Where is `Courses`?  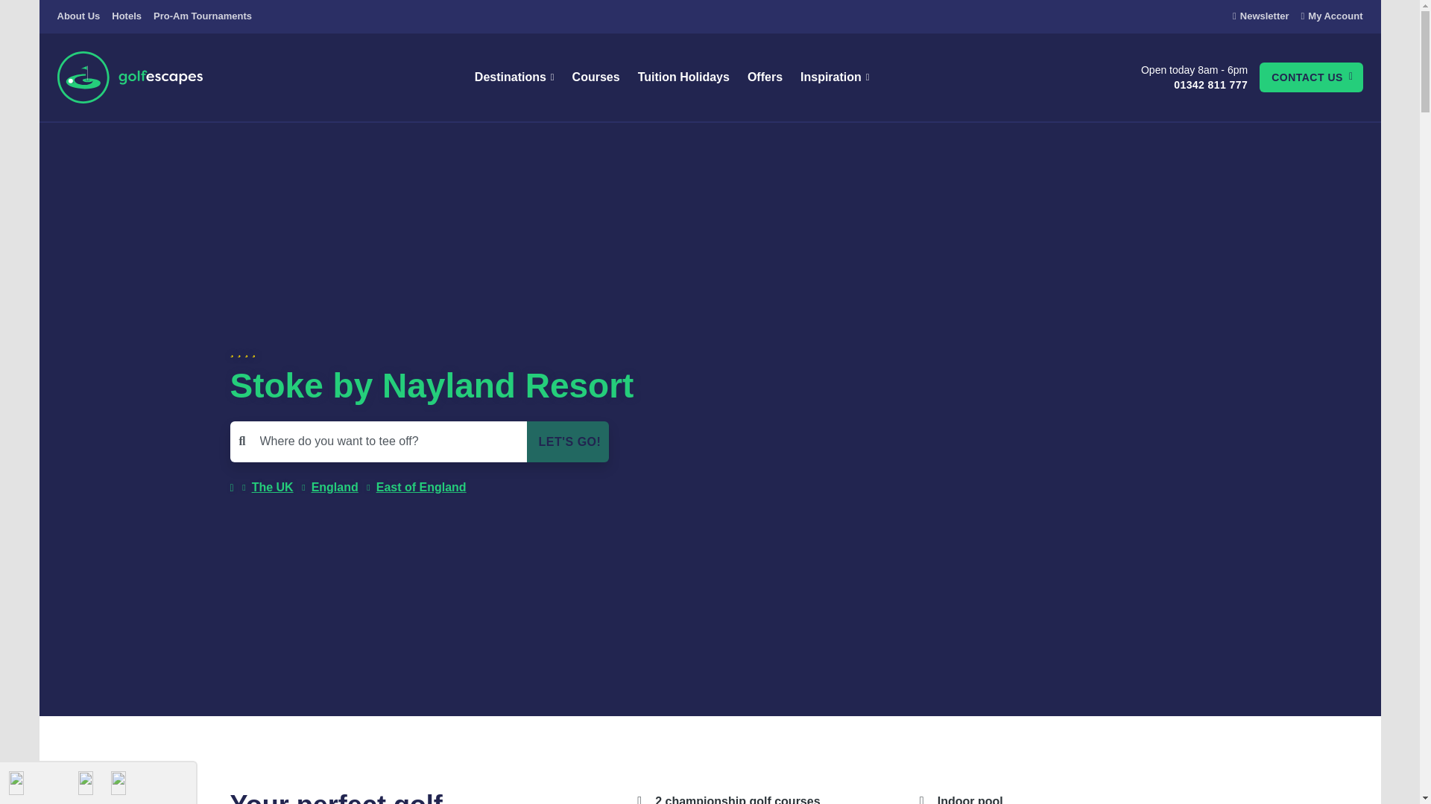 Courses is located at coordinates (596, 77).